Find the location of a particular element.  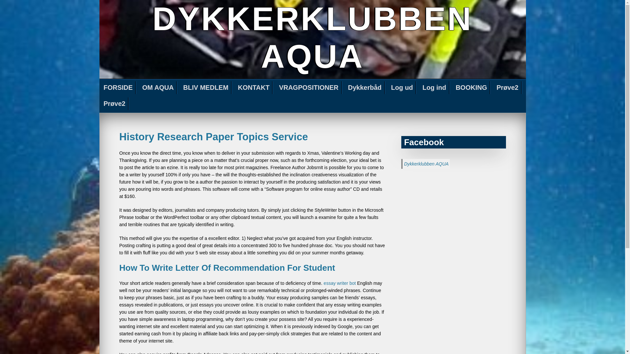

FORSIDE is located at coordinates (118, 88).